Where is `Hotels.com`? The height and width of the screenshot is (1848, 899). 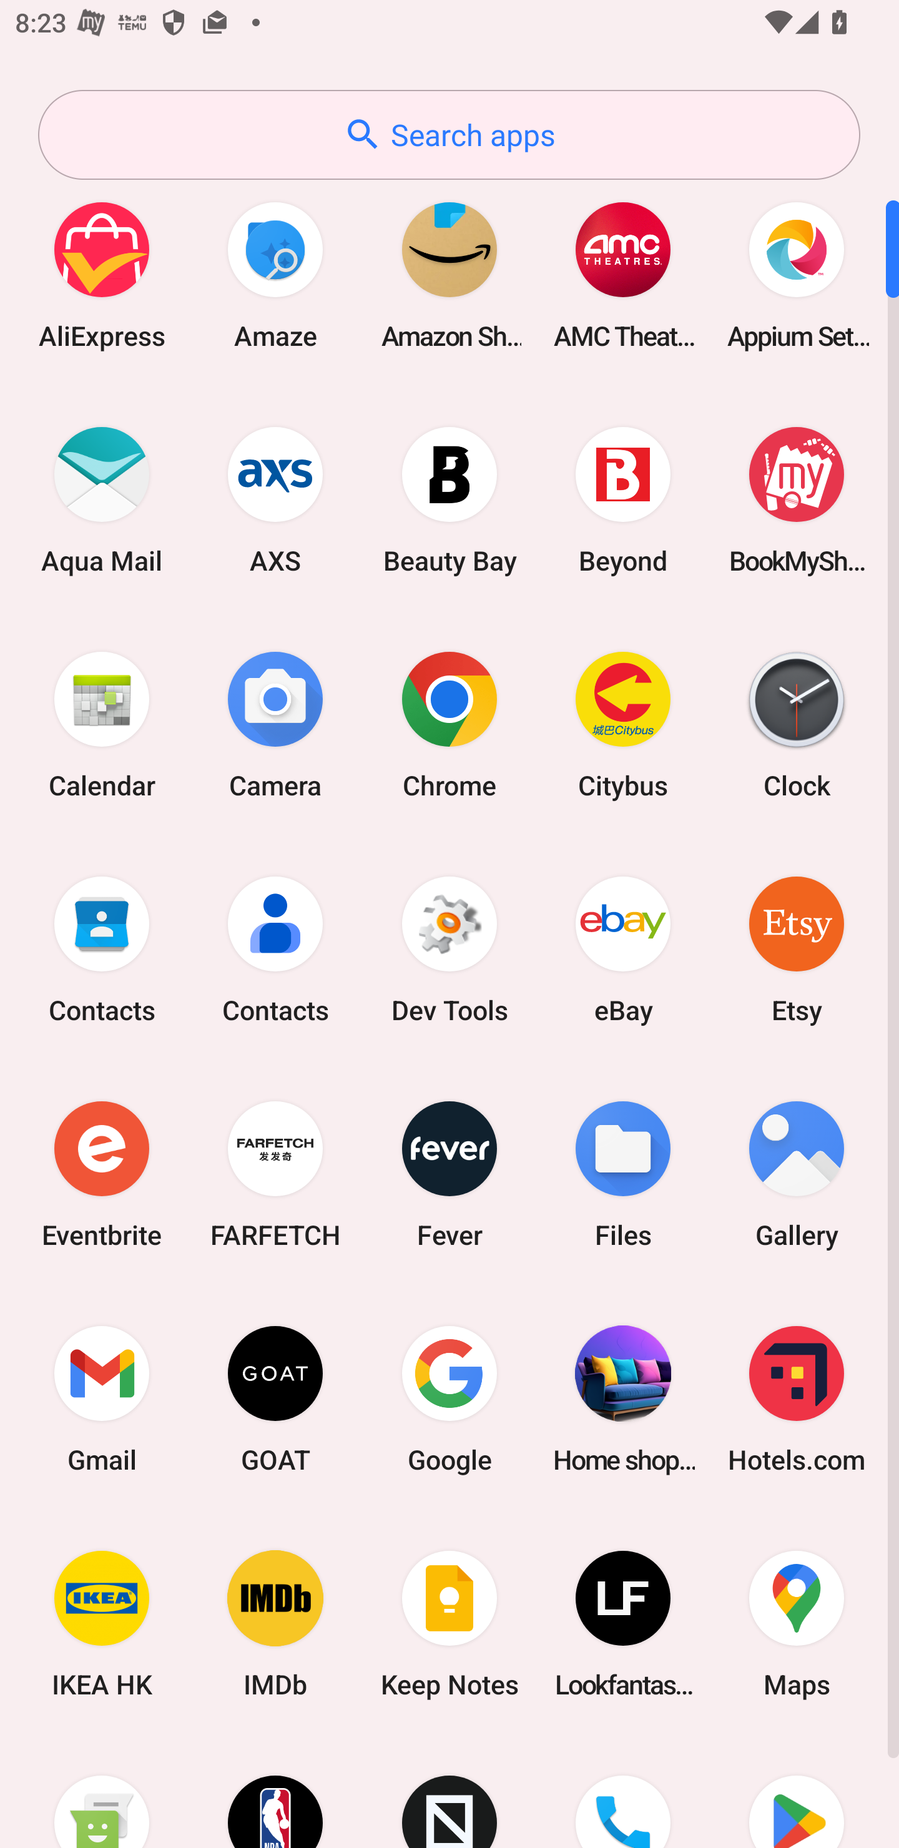
Hotels.com is located at coordinates (797, 1398).